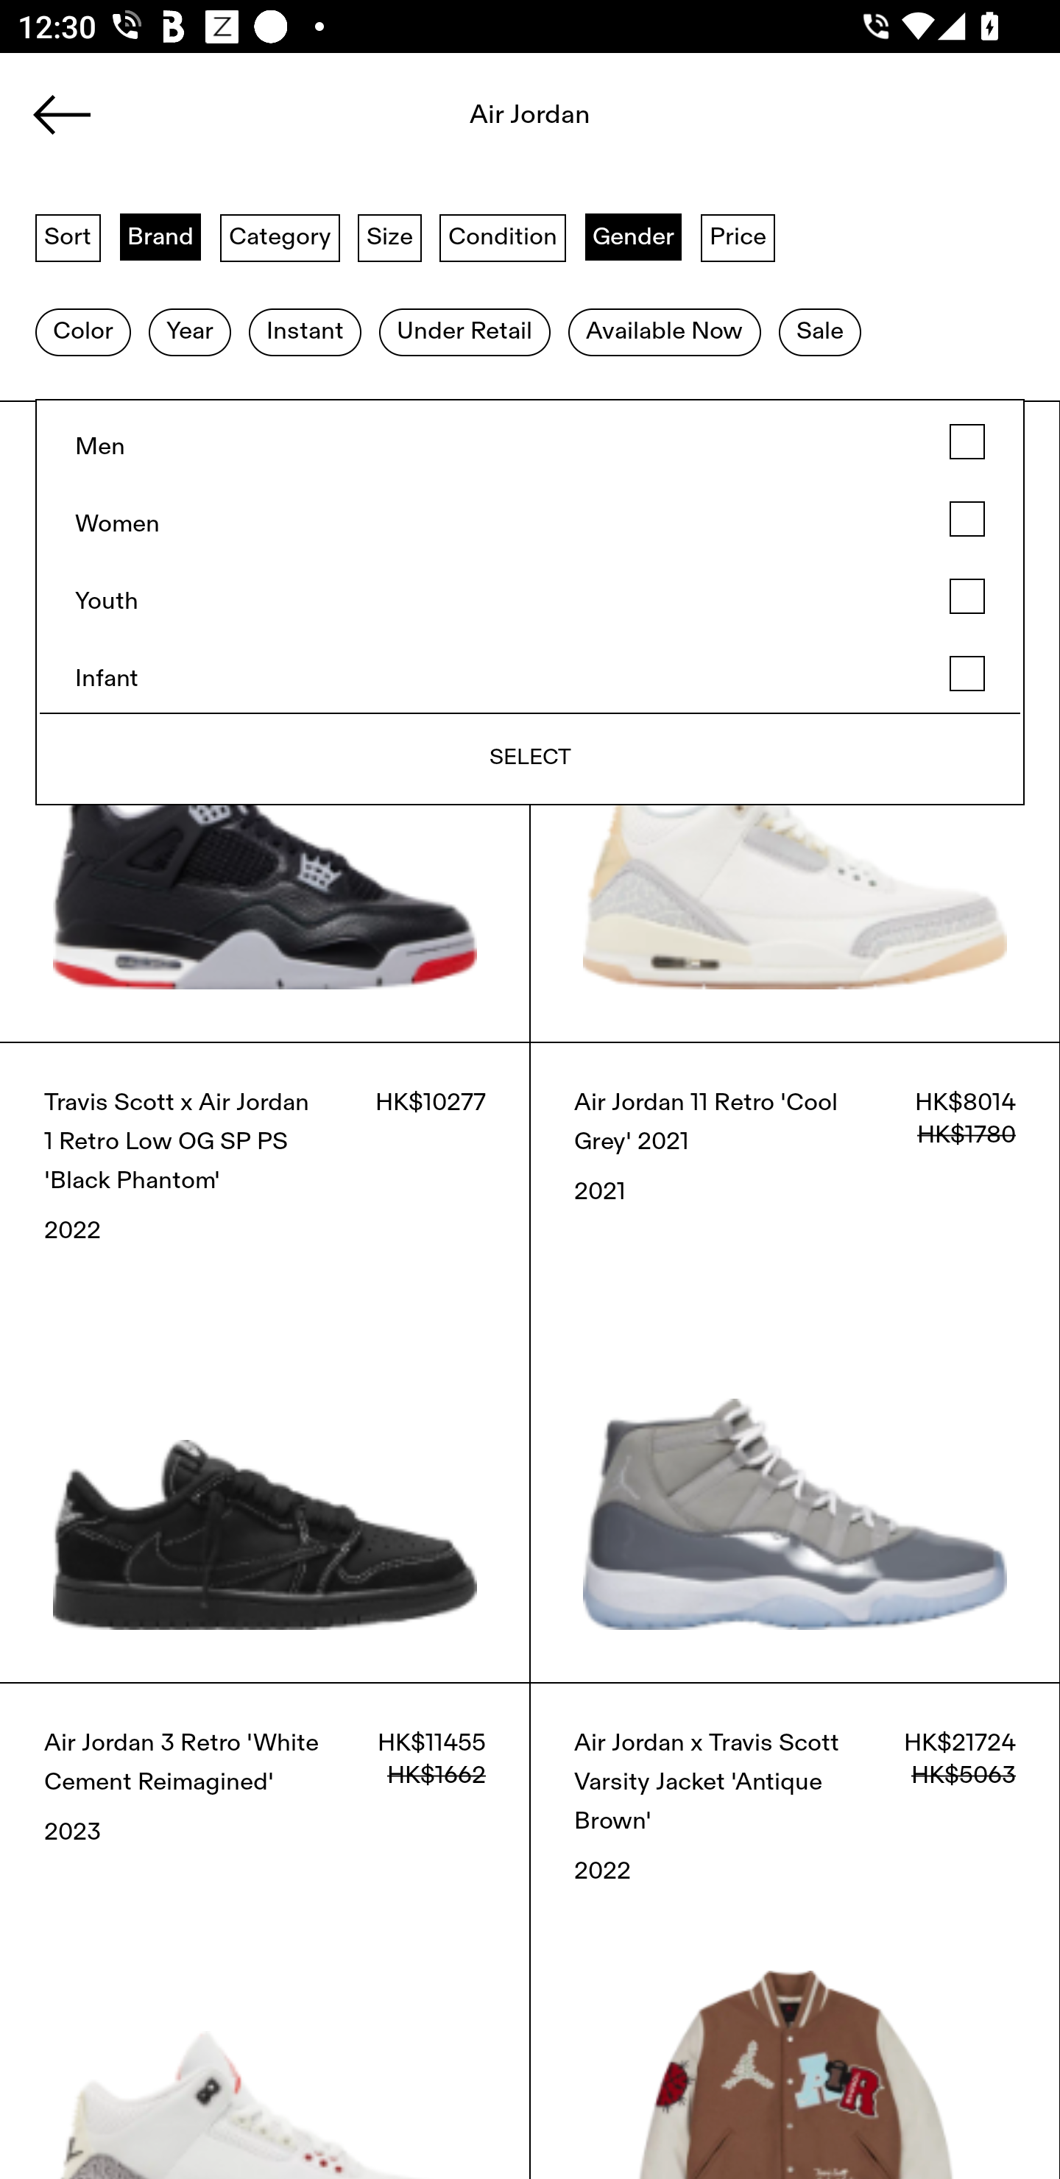 This screenshot has width=1060, height=2179. I want to click on Gender, so click(633, 236).